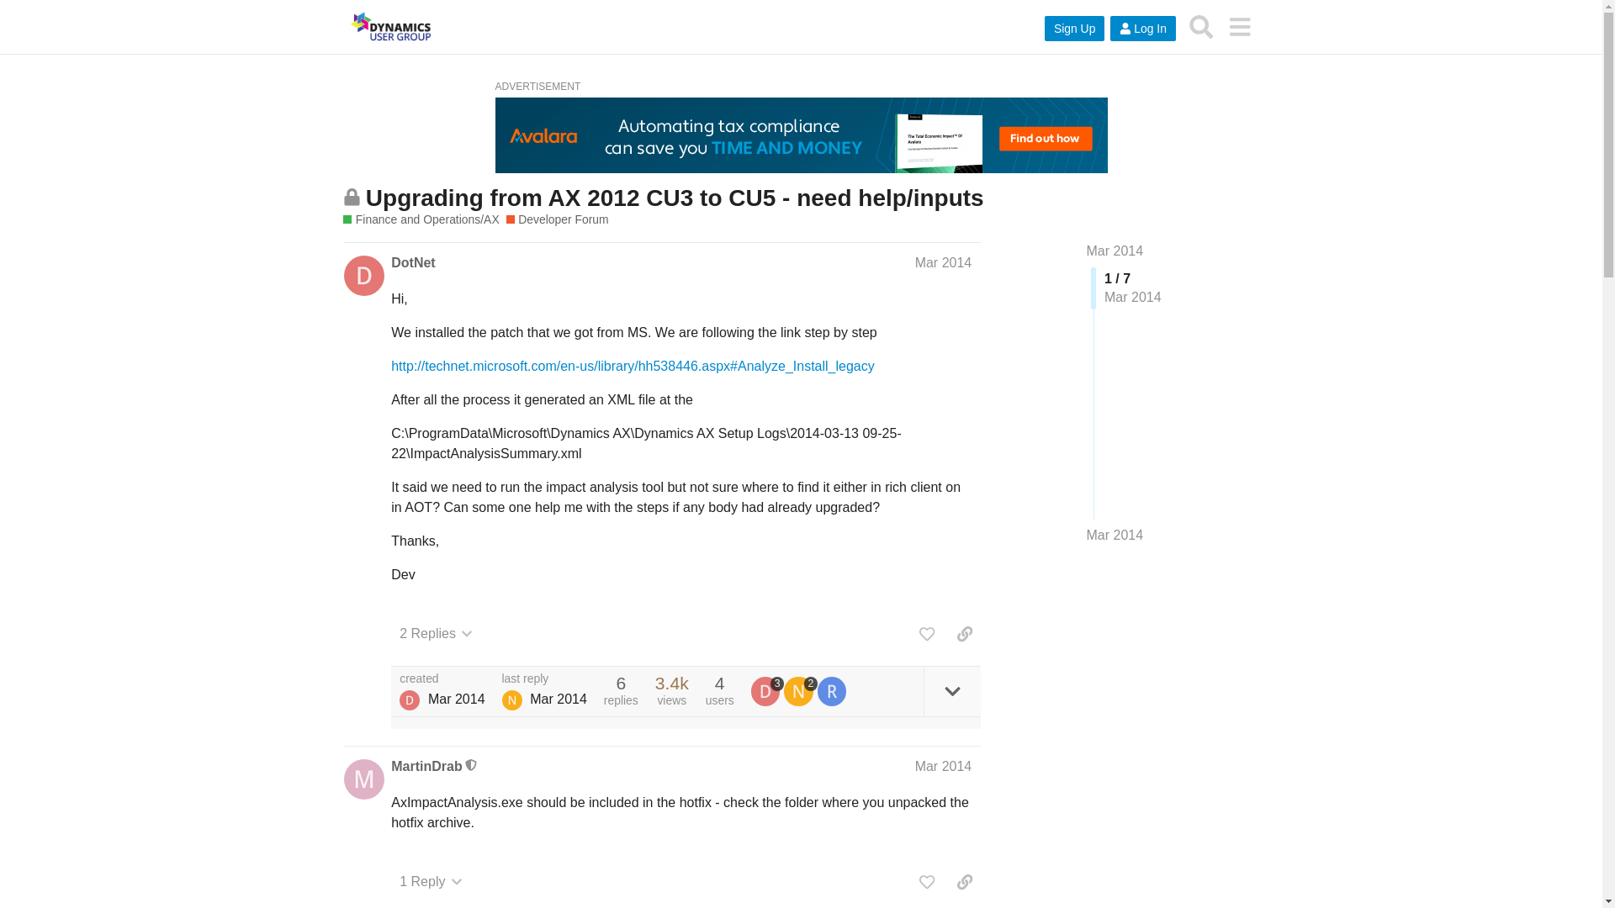 Image resolution: width=1615 pixels, height=908 pixels. Describe the element at coordinates (1115, 251) in the screenshot. I see `Mar 2014` at that location.